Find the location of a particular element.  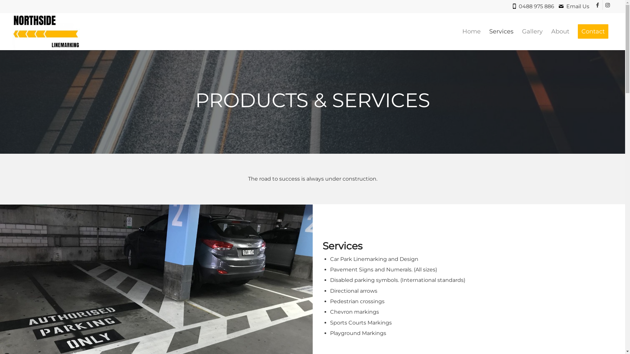

0488 975 886 is located at coordinates (538, 7).